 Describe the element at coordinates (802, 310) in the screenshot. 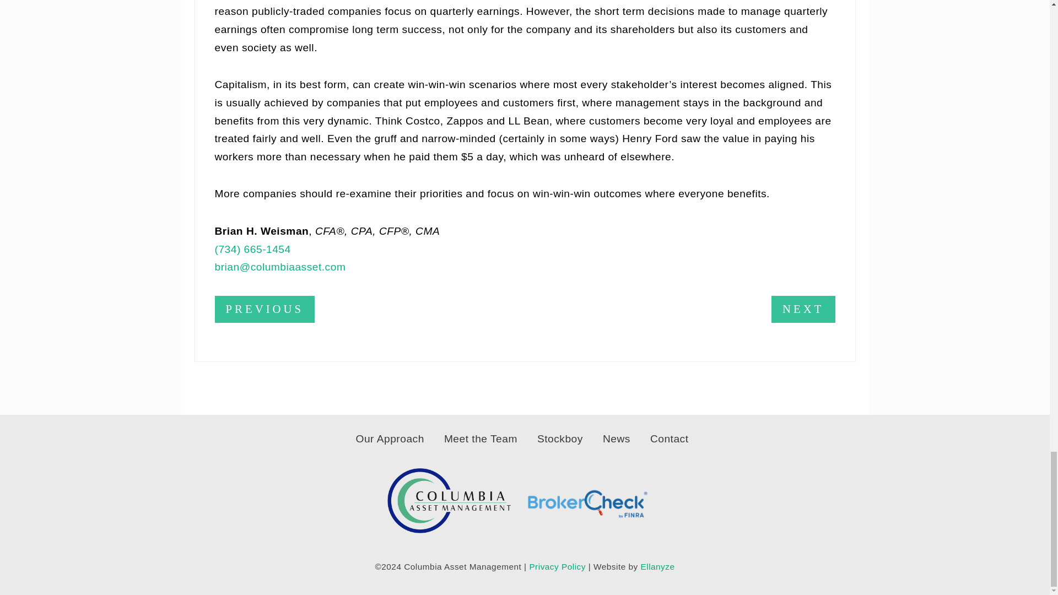

I see `NEXT` at that location.